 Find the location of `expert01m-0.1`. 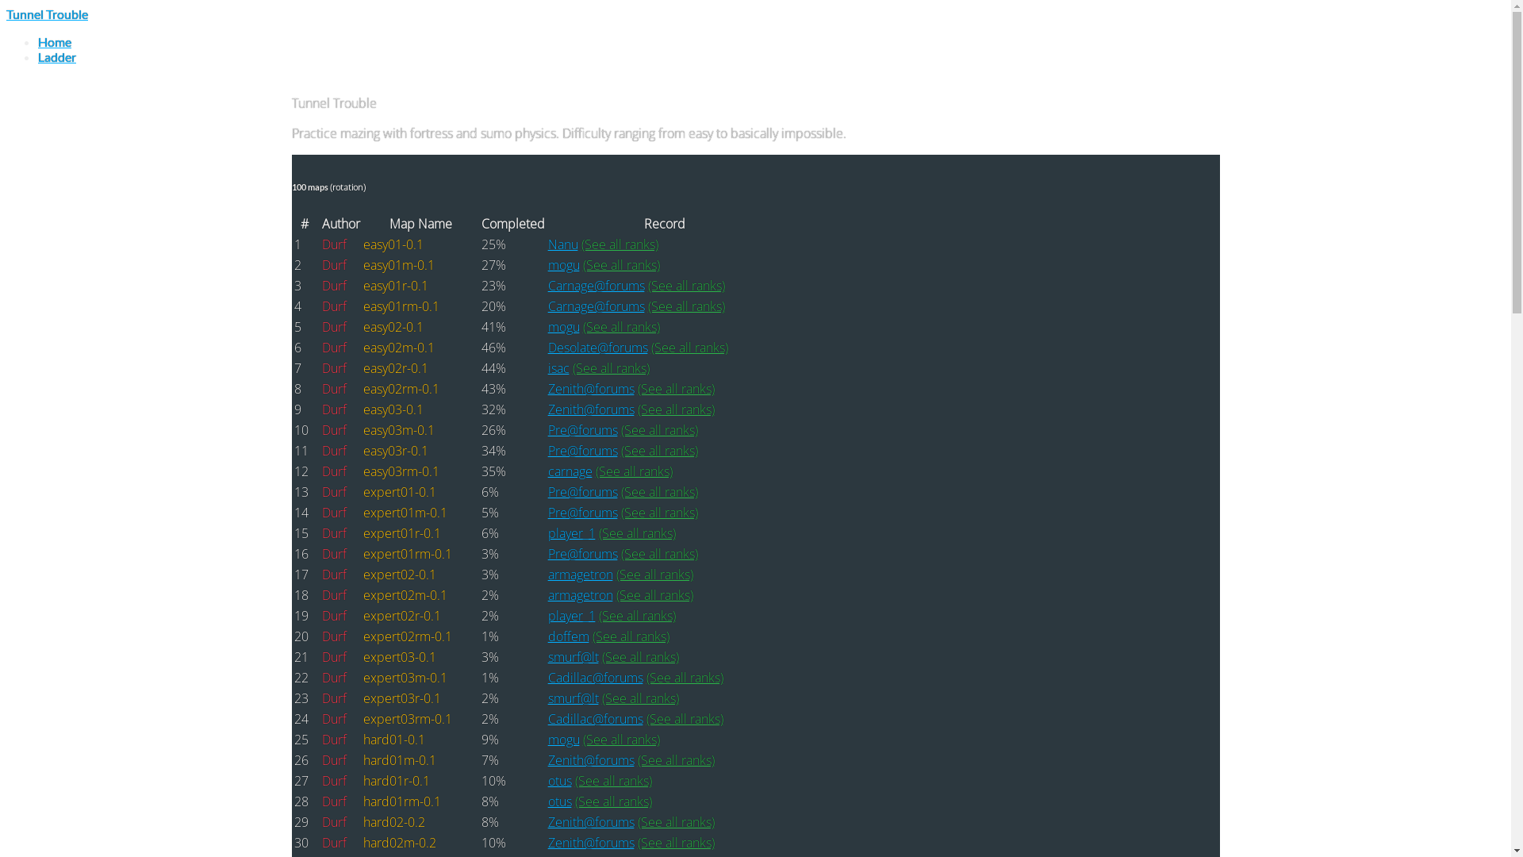

expert01m-0.1 is located at coordinates (405, 513).